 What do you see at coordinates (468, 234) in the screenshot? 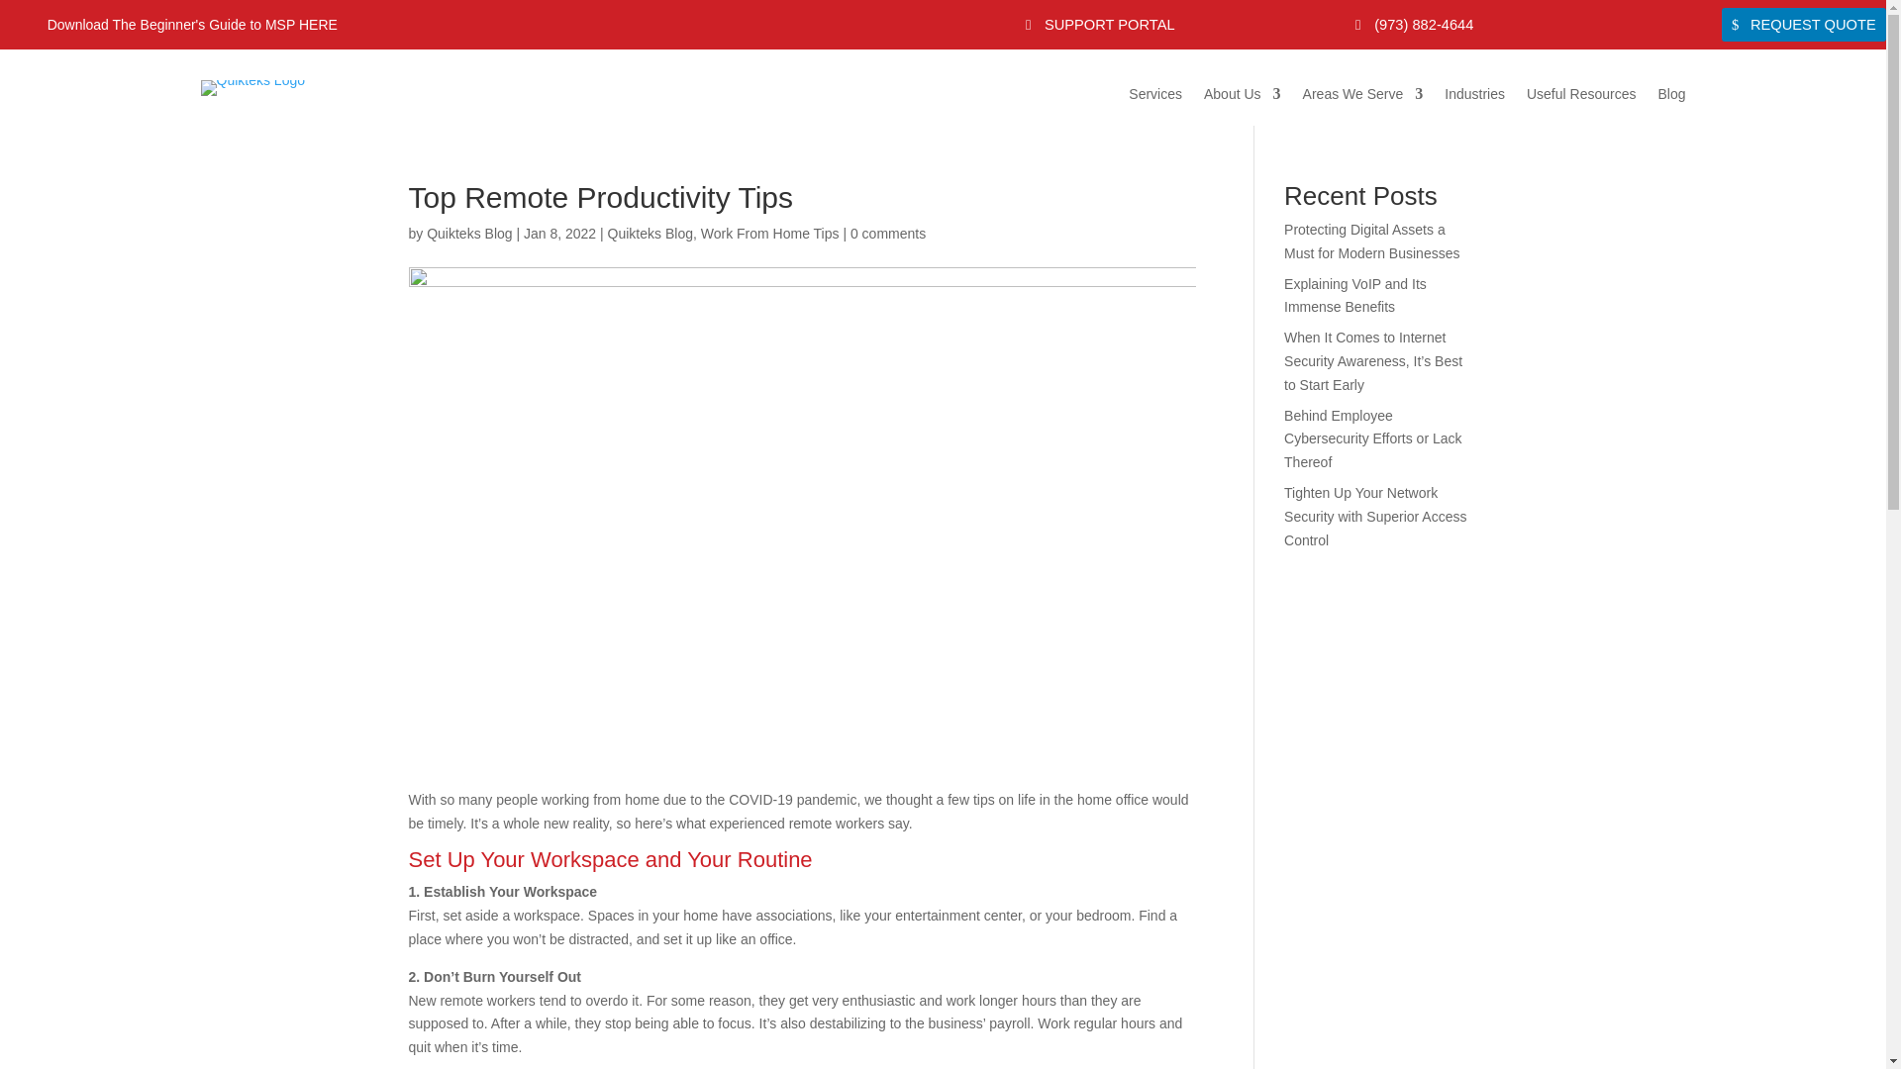
I see `Quikteks Blog` at bounding box center [468, 234].